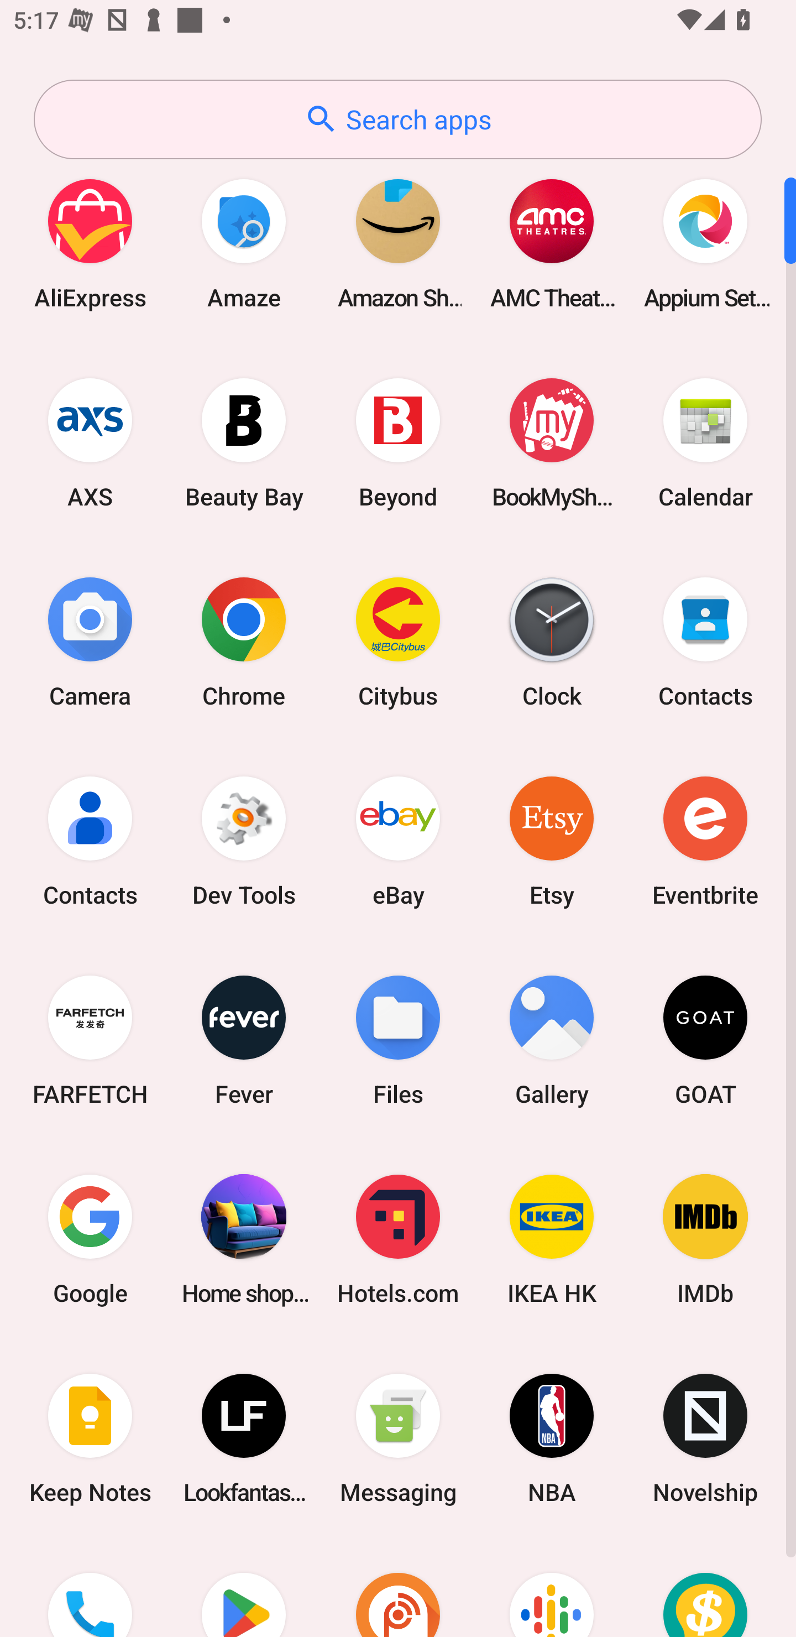 This screenshot has width=796, height=1637. What do you see at coordinates (398, 1439) in the screenshot?
I see `Messaging` at bounding box center [398, 1439].